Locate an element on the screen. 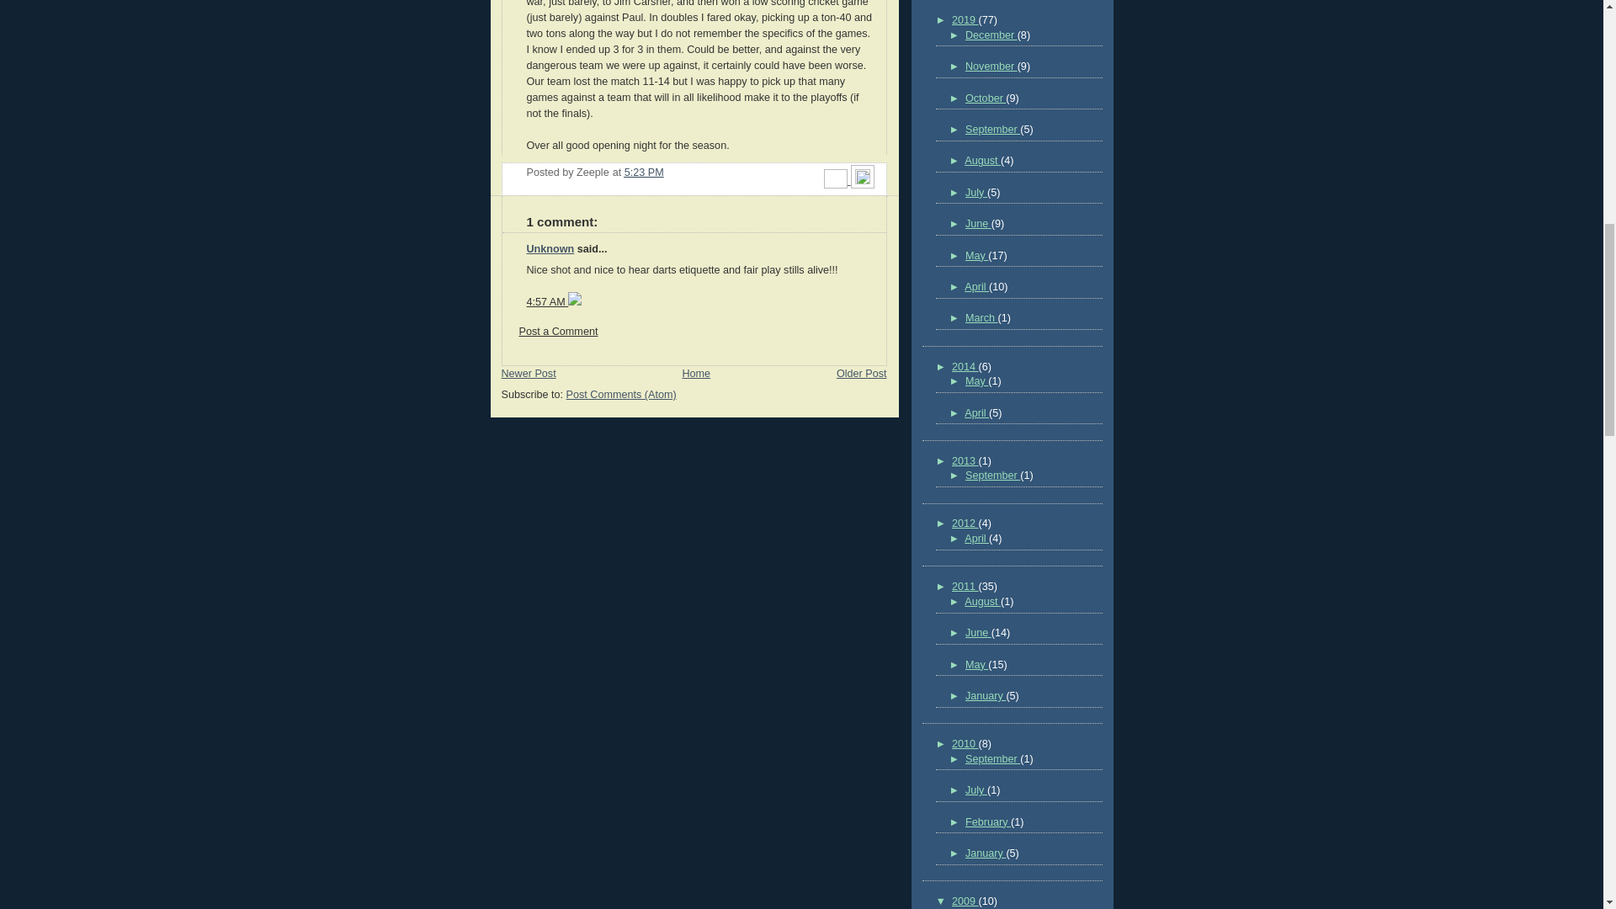 The image size is (1616, 909). permanent link is located at coordinates (644, 172).